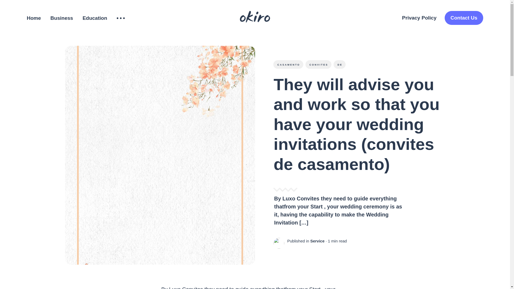  What do you see at coordinates (419, 18) in the screenshot?
I see `Privacy Policy` at bounding box center [419, 18].